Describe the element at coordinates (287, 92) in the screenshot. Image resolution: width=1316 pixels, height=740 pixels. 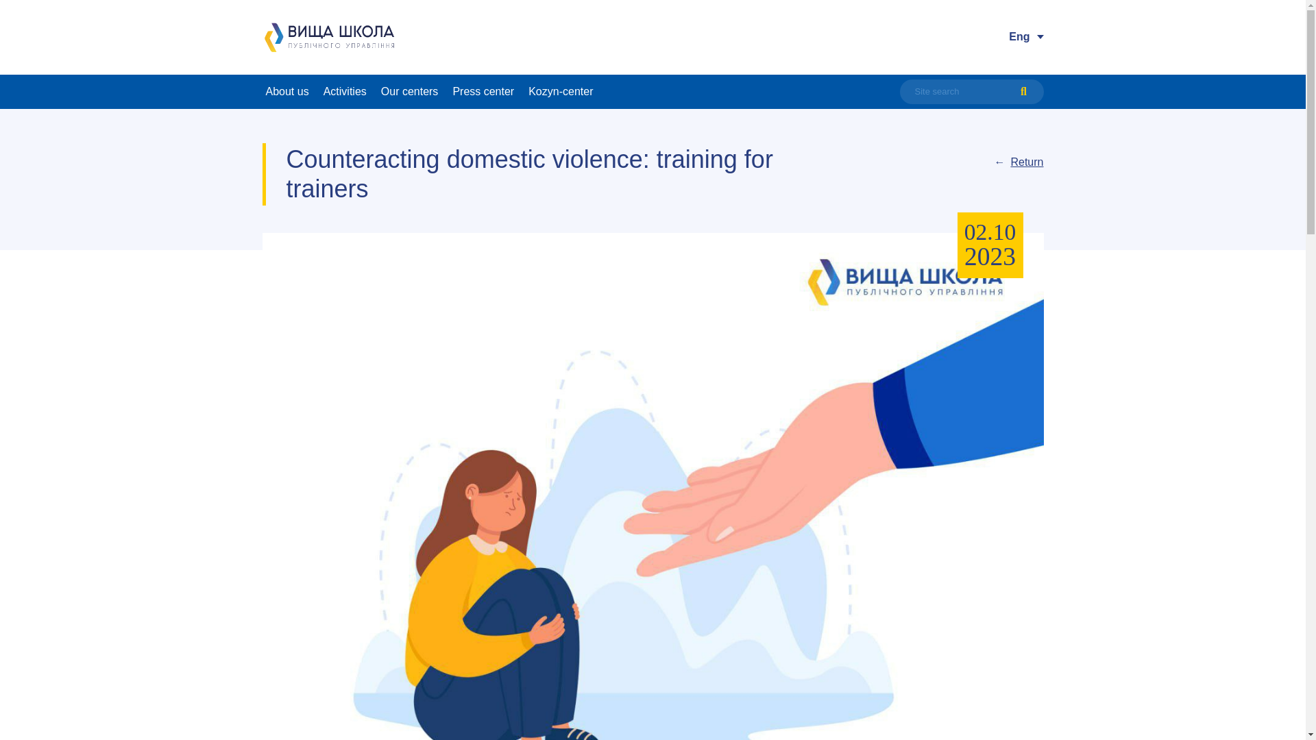
I see `About us` at that location.